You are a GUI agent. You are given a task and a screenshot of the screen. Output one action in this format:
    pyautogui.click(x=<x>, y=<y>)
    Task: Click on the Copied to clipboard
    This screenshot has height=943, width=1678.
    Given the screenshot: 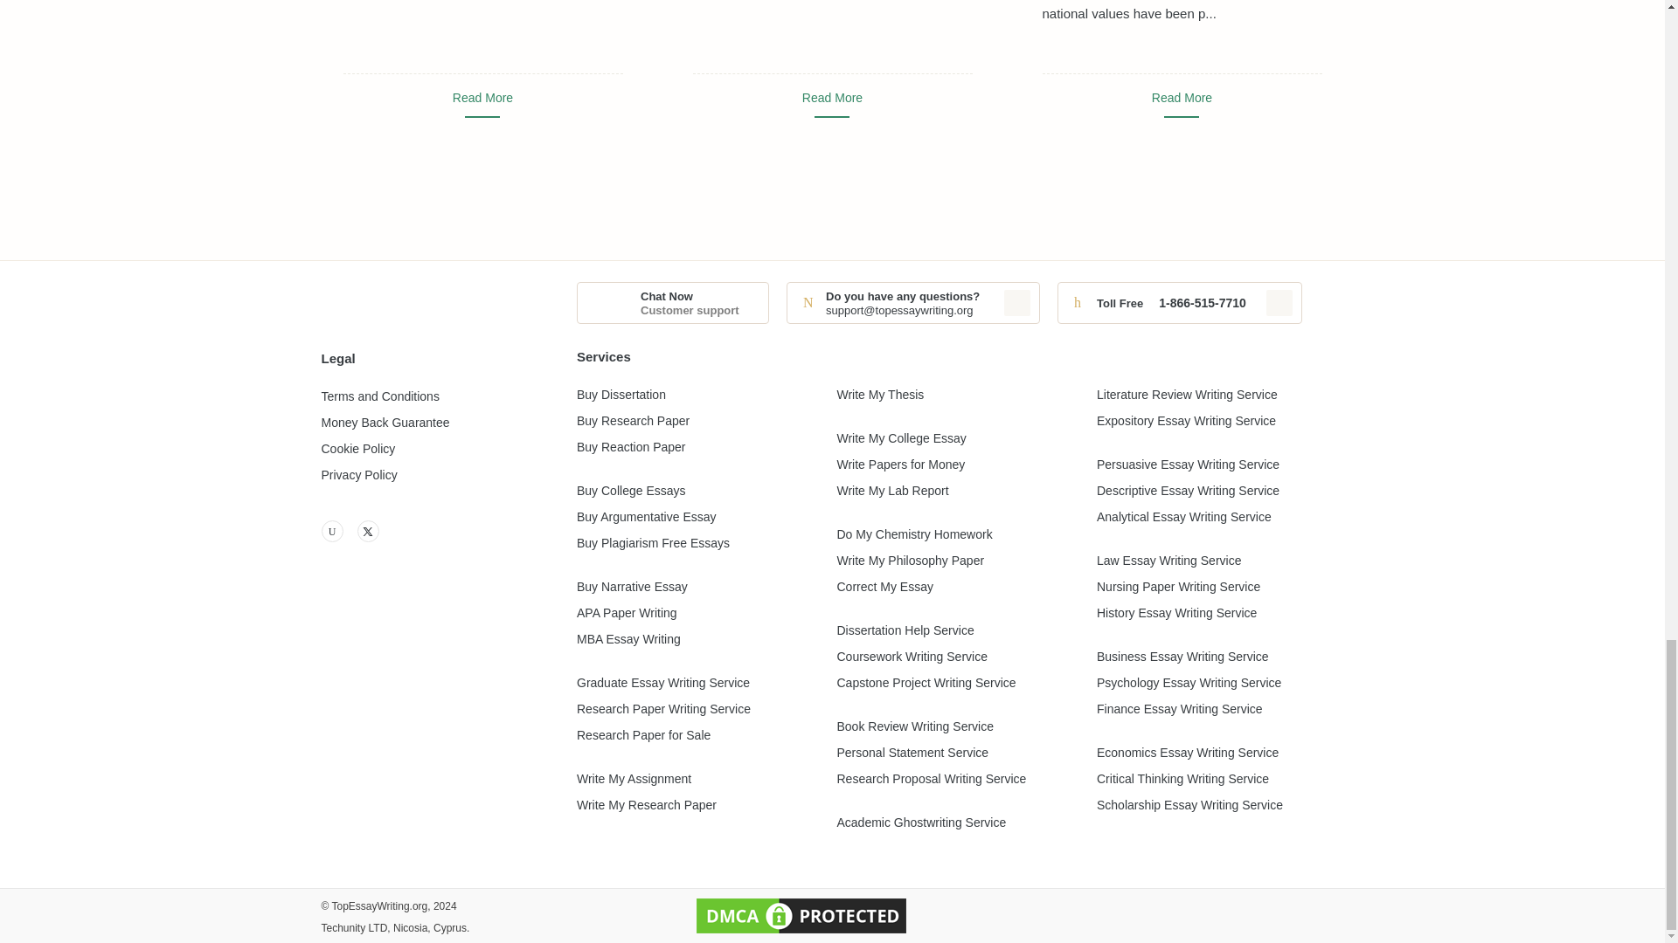 What is the action you would take?
    pyautogui.click(x=1016, y=302)
    